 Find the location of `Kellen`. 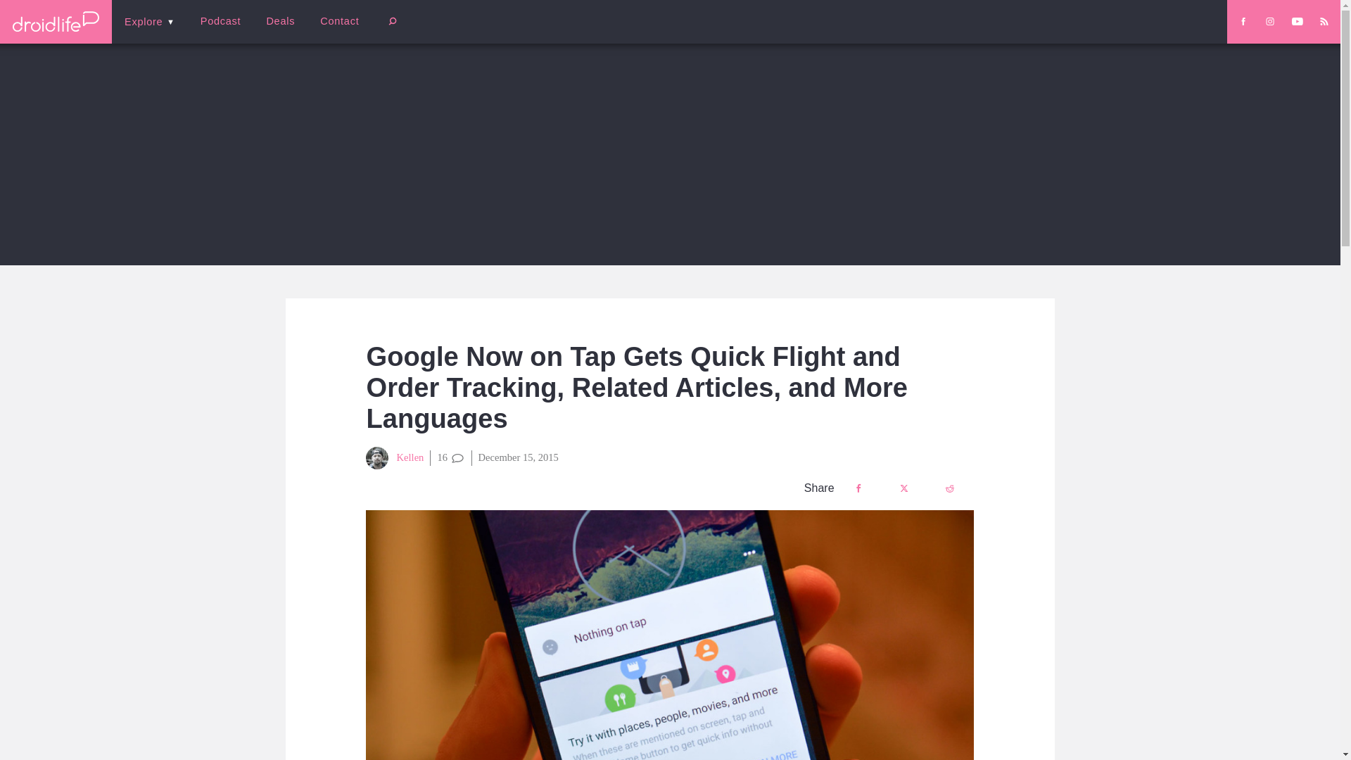

Kellen is located at coordinates (395, 458).